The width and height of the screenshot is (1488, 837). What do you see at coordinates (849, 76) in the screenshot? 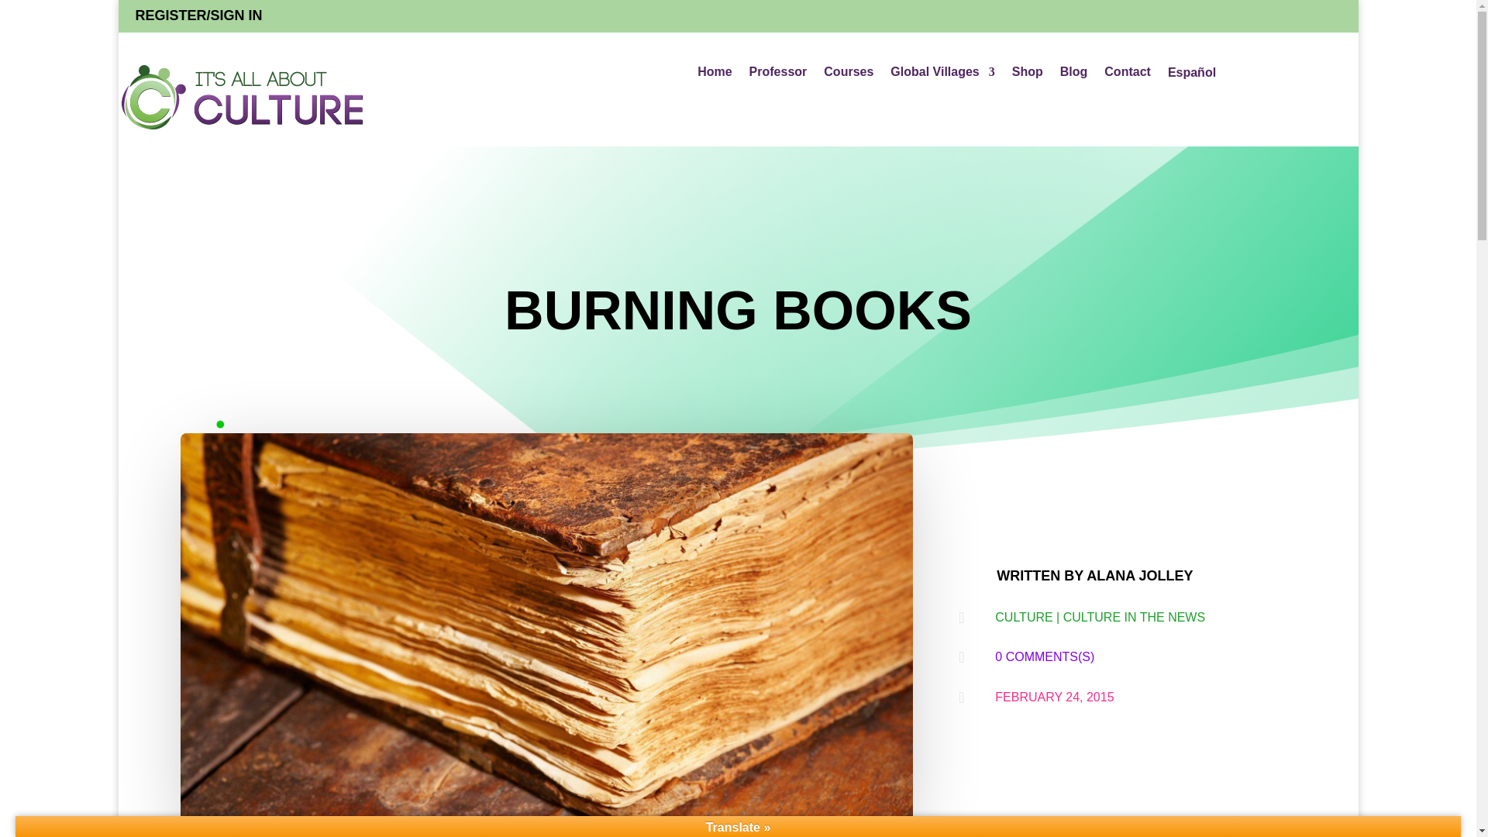
I see `Course Directory` at bounding box center [849, 76].